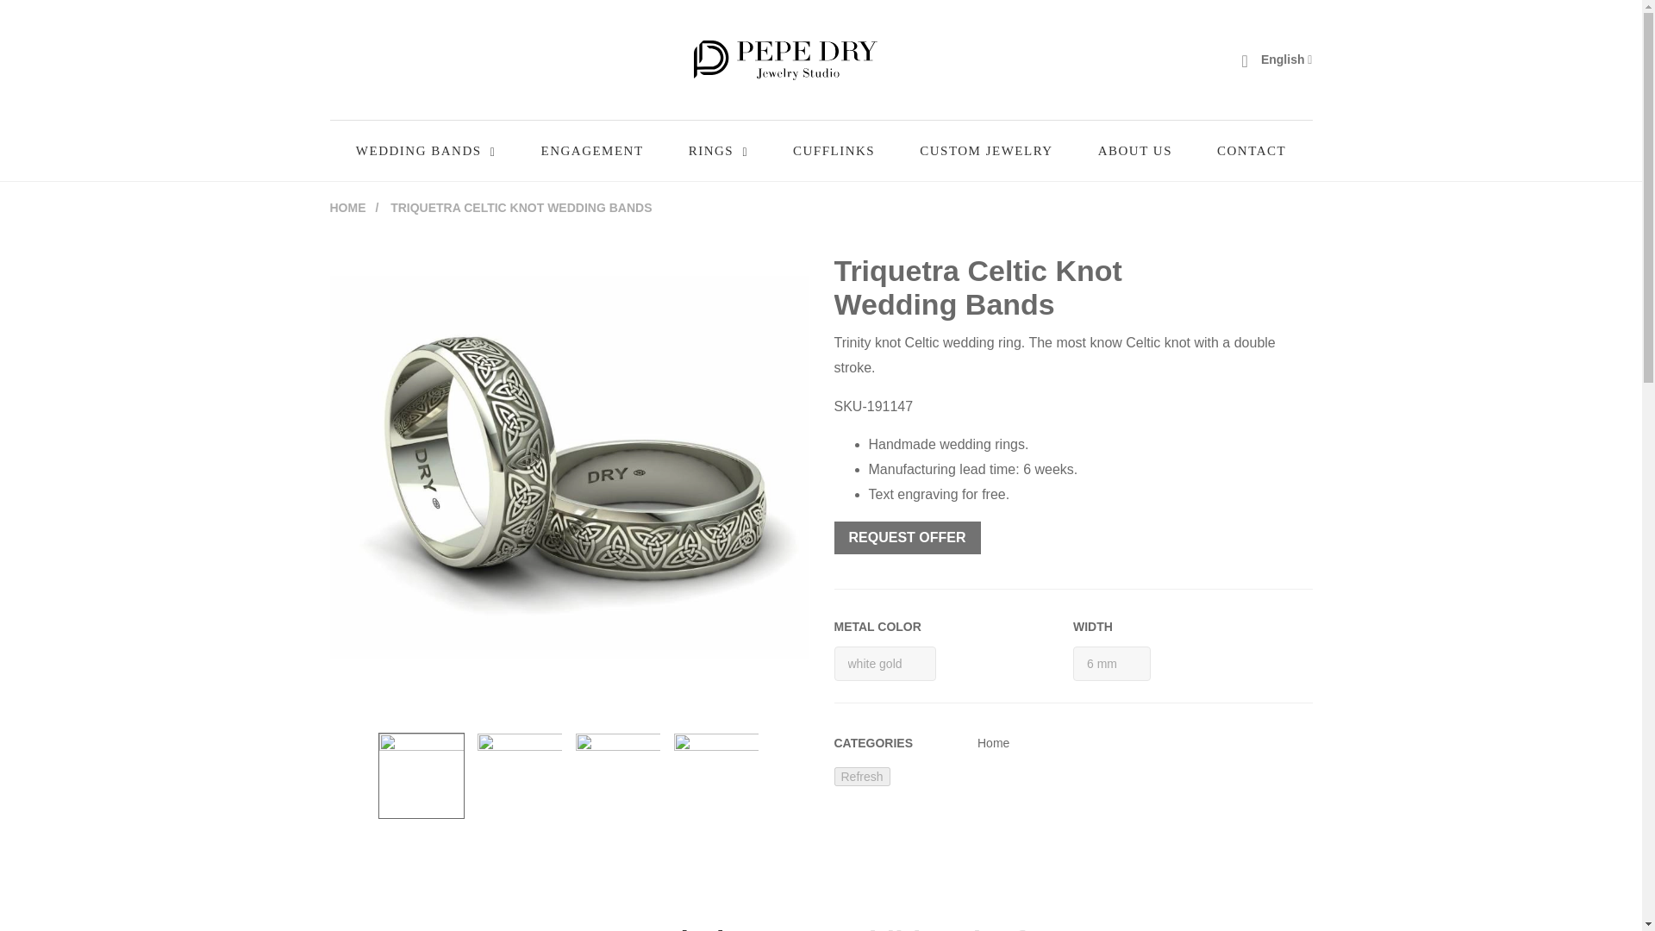 This screenshot has width=1655, height=931. What do you see at coordinates (717, 150) in the screenshot?
I see `RINGS` at bounding box center [717, 150].